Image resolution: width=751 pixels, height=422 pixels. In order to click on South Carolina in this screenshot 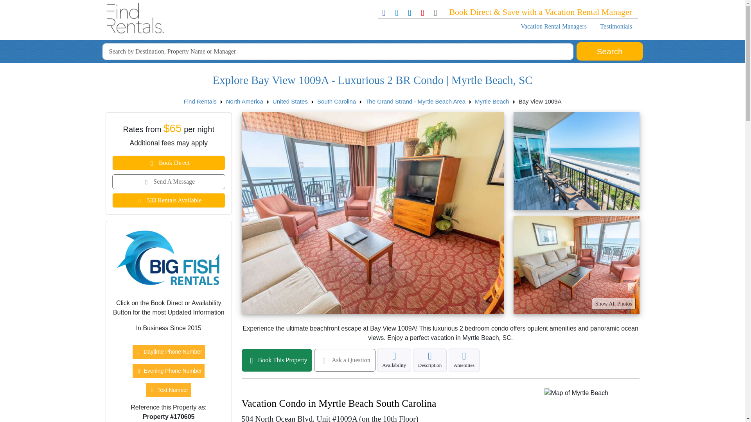, I will do `click(336, 101)`.